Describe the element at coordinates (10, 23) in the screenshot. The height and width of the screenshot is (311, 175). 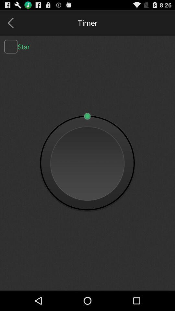
I see `go back` at that location.